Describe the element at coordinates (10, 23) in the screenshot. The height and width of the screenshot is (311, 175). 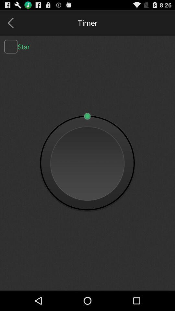
I see `go back` at that location.